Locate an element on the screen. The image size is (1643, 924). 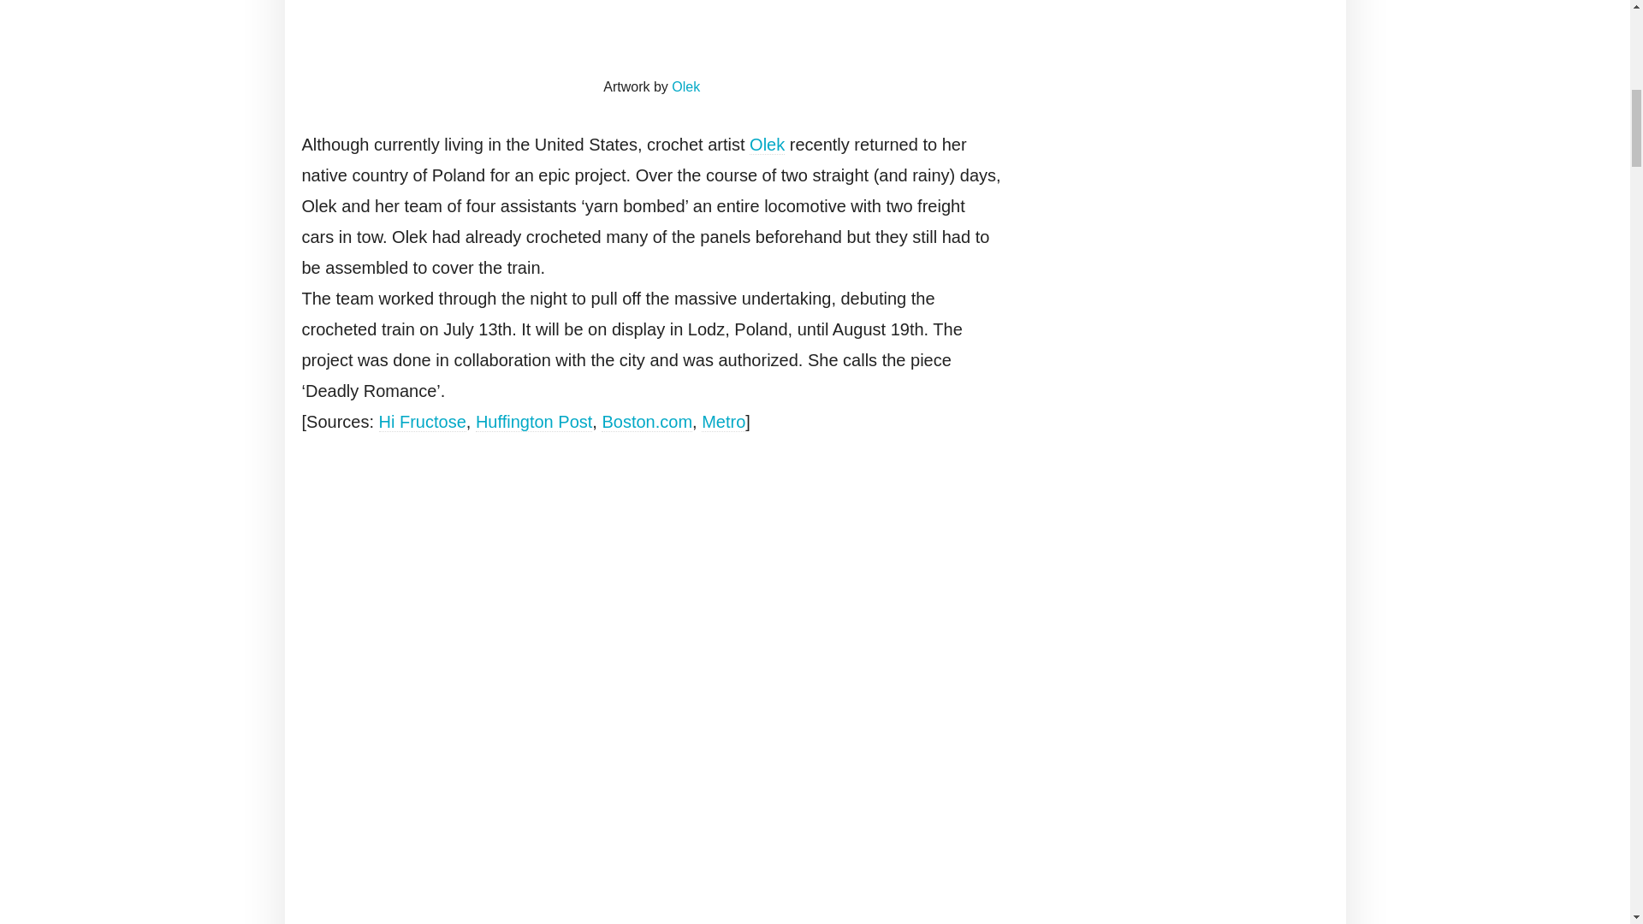
Crocheting a Locomotive in Lodz, Poland is located at coordinates (652, 33).